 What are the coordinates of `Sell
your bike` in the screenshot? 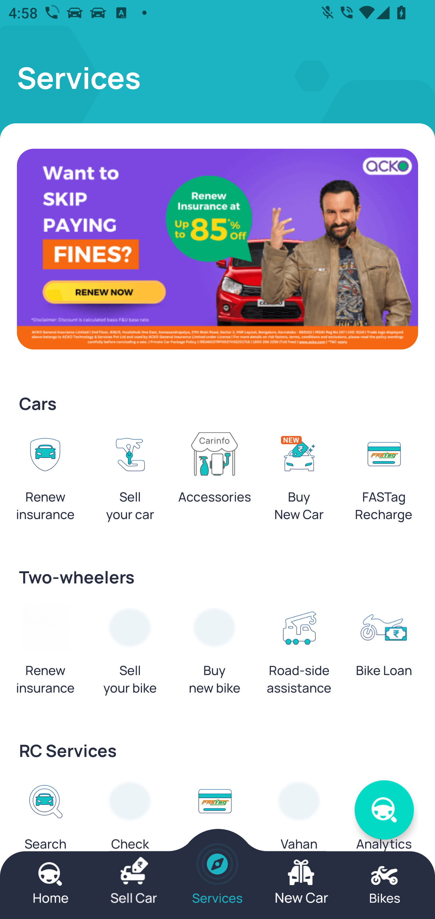 It's located at (130, 653).